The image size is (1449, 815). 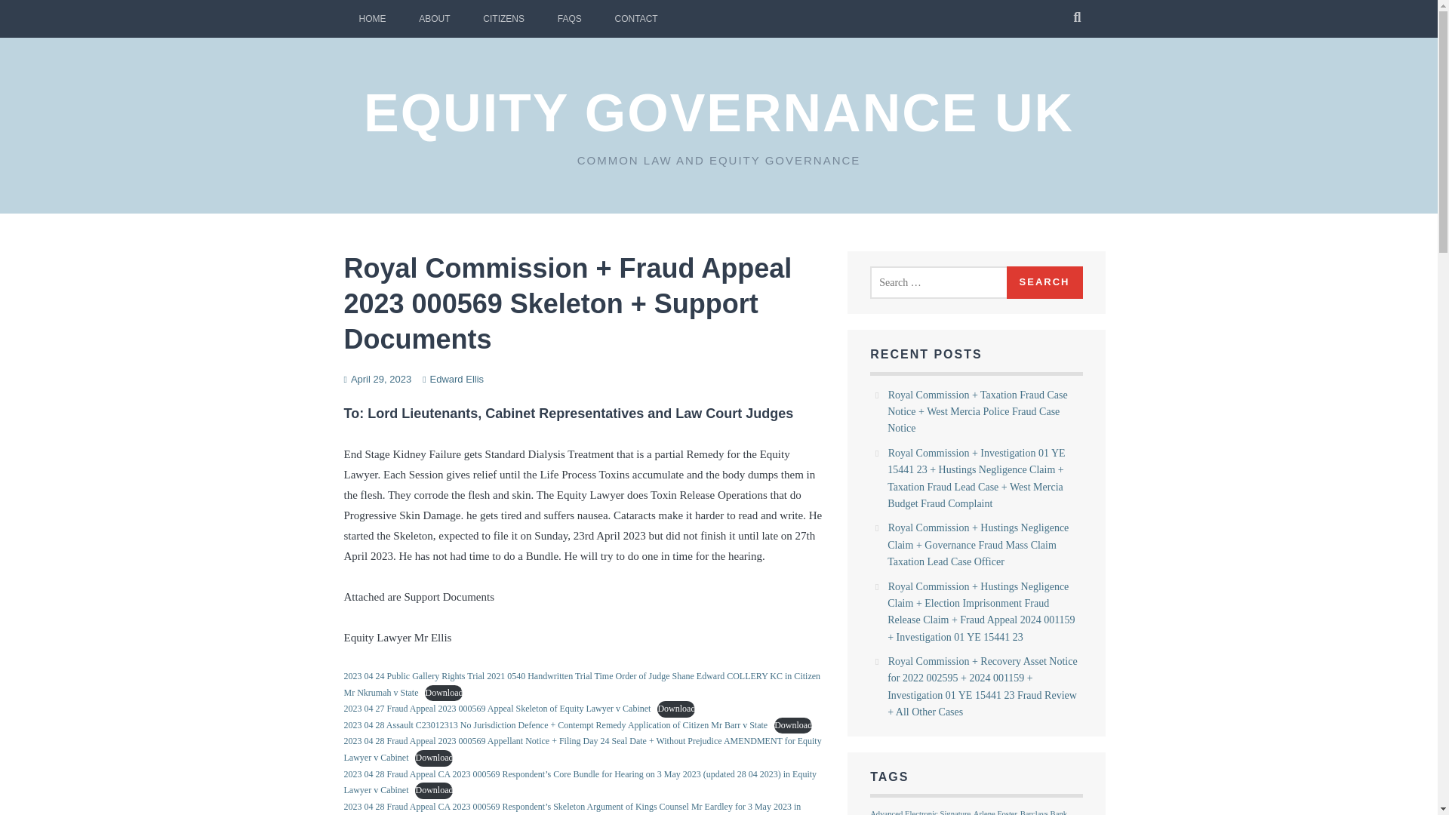 What do you see at coordinates (380, 379) in the screenshot?
I see `April 29, 2023` at bounding box center [380, 379].